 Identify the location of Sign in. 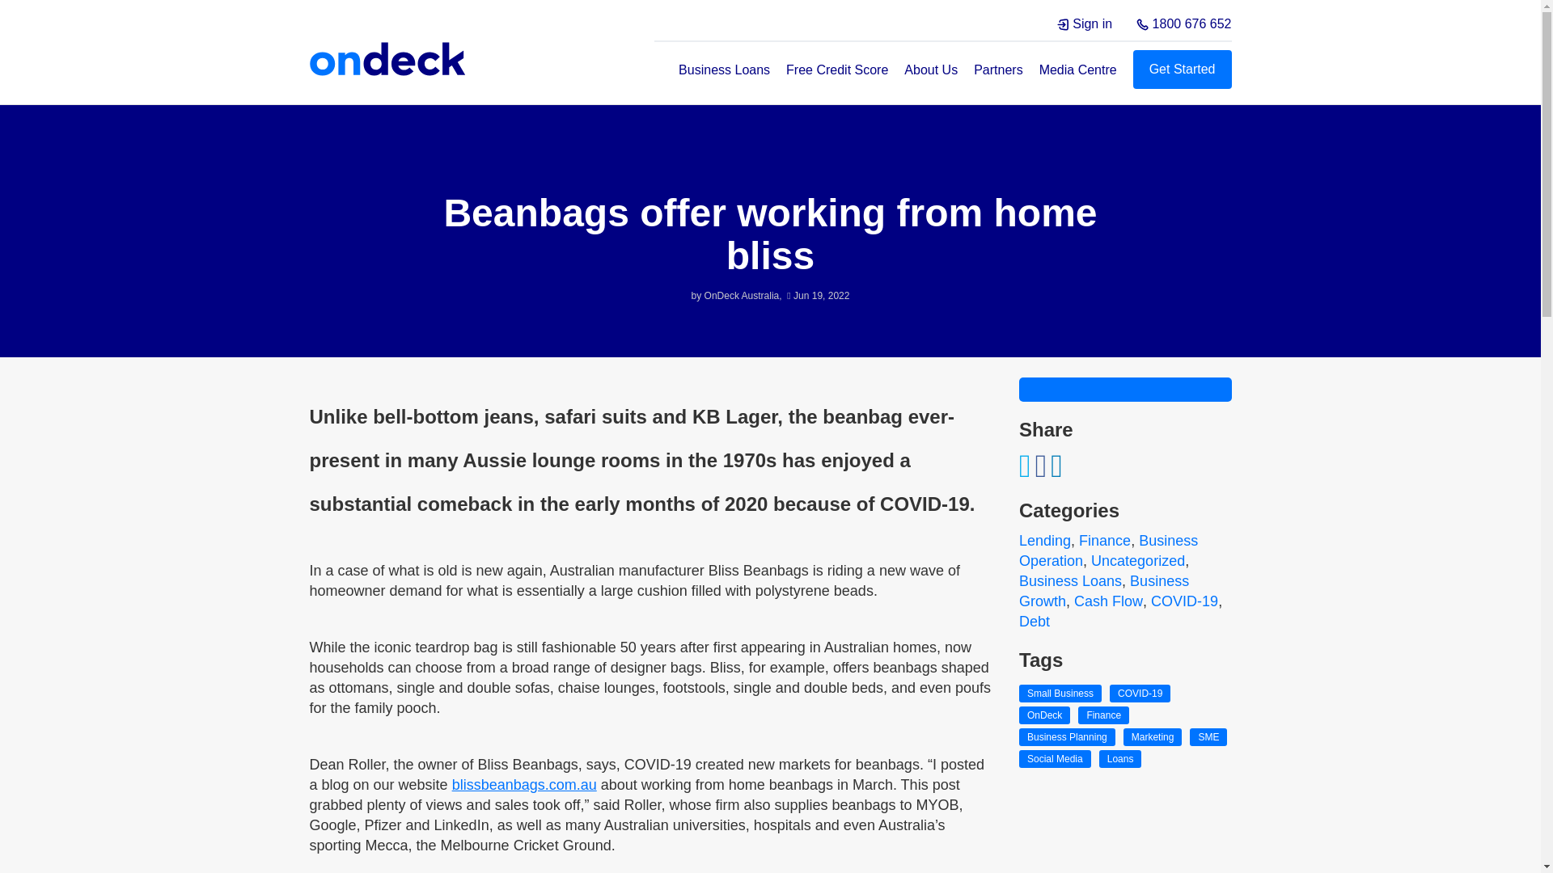
(1084, 24).